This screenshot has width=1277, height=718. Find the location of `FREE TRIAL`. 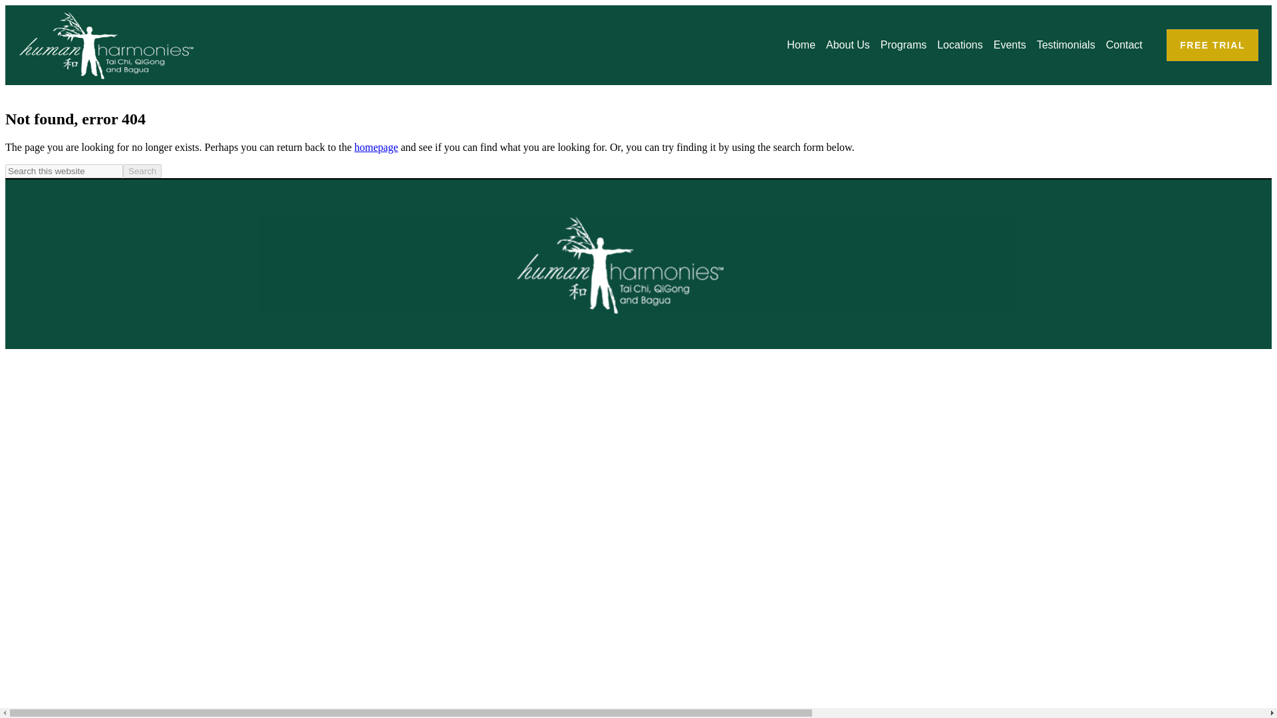

FREE TRIAL is located at coordinates (1212, 45).